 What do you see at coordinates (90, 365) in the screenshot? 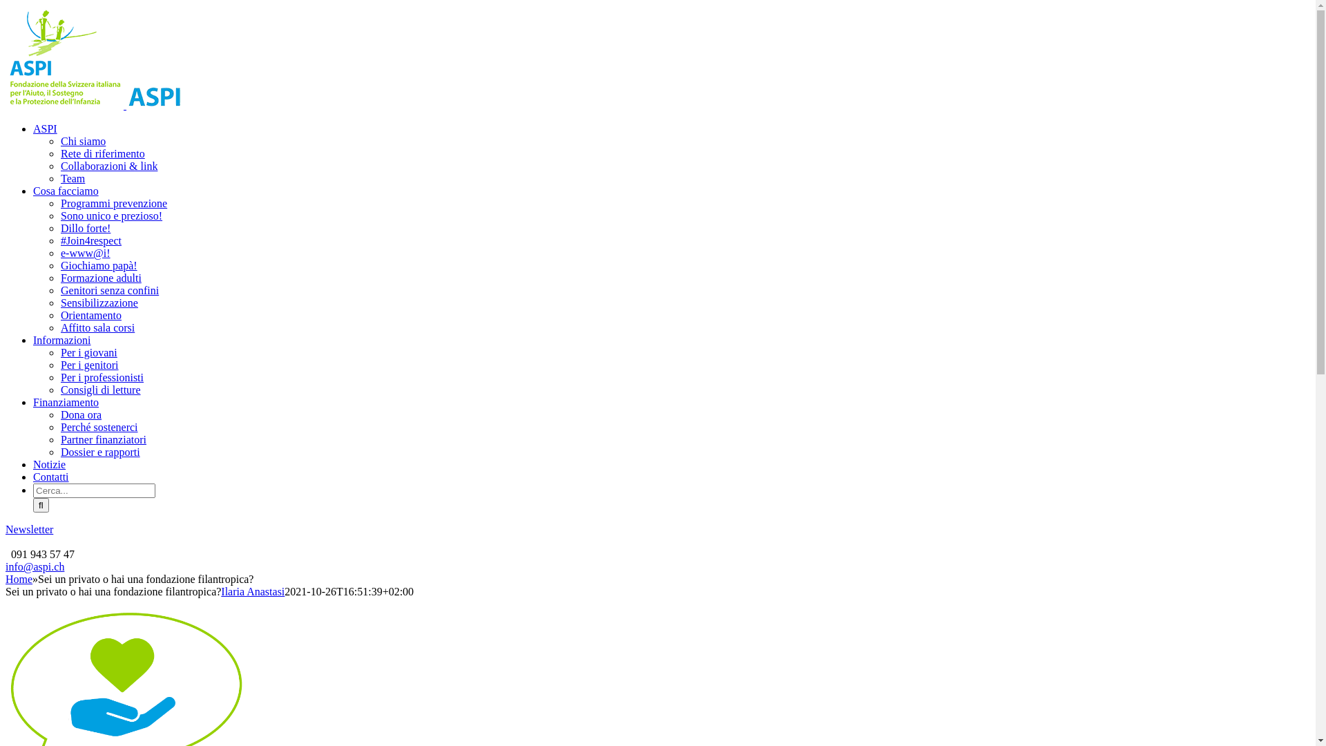
I see `Per i genitori` at bounding box center [90, 365].